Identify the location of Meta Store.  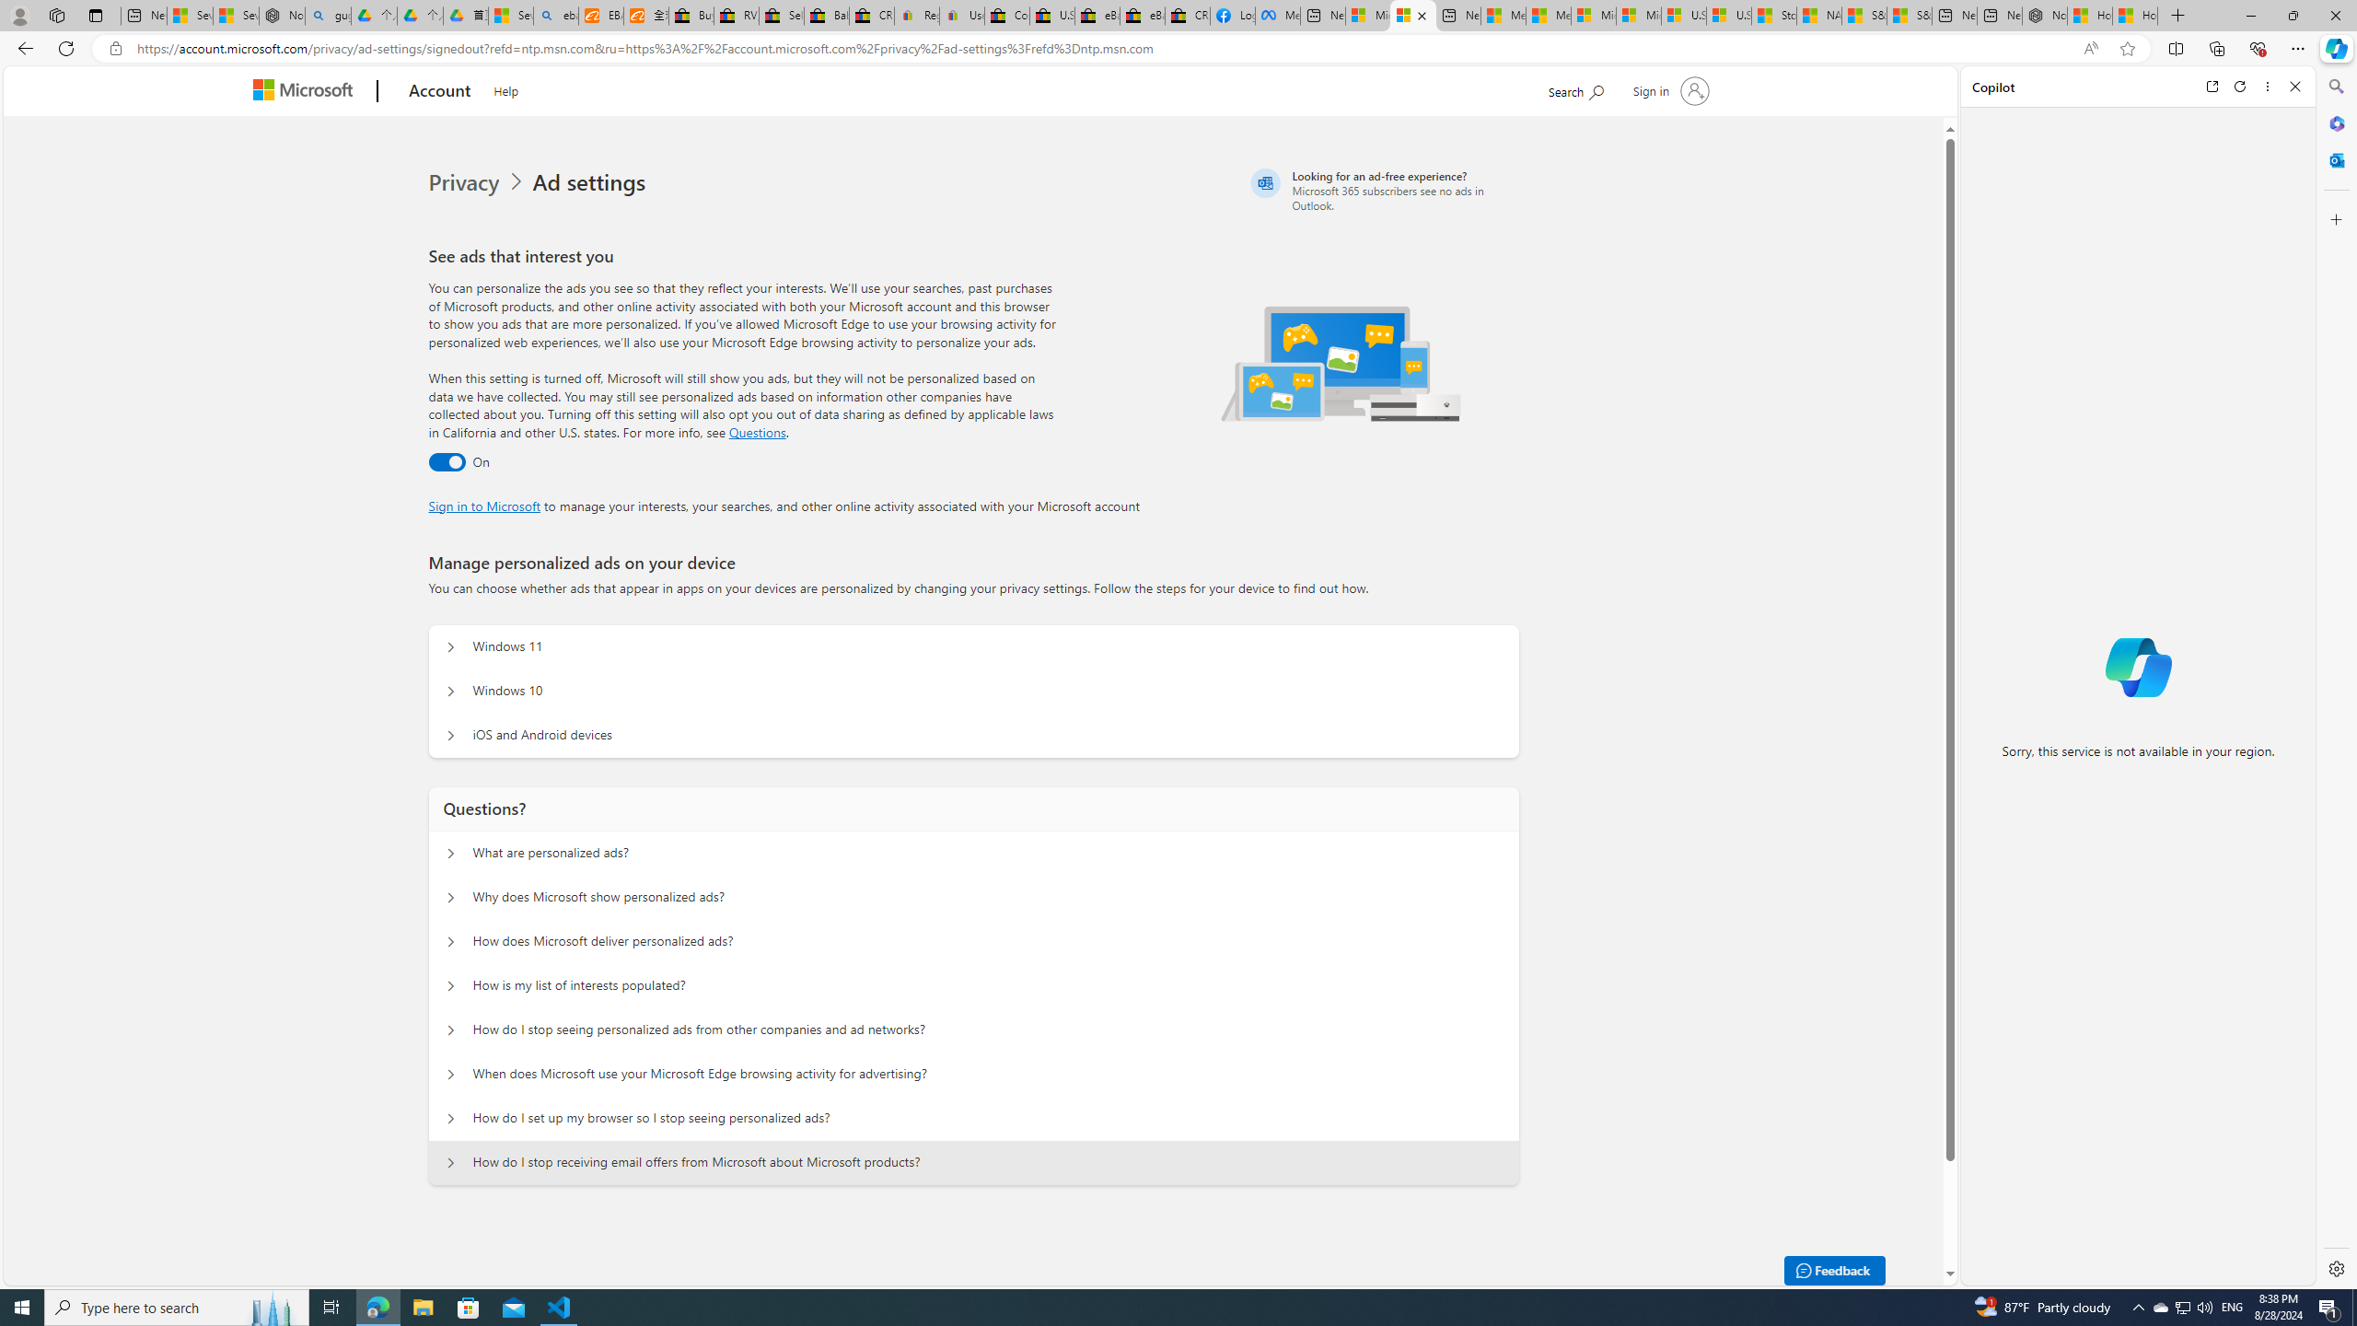
(1277, 16).